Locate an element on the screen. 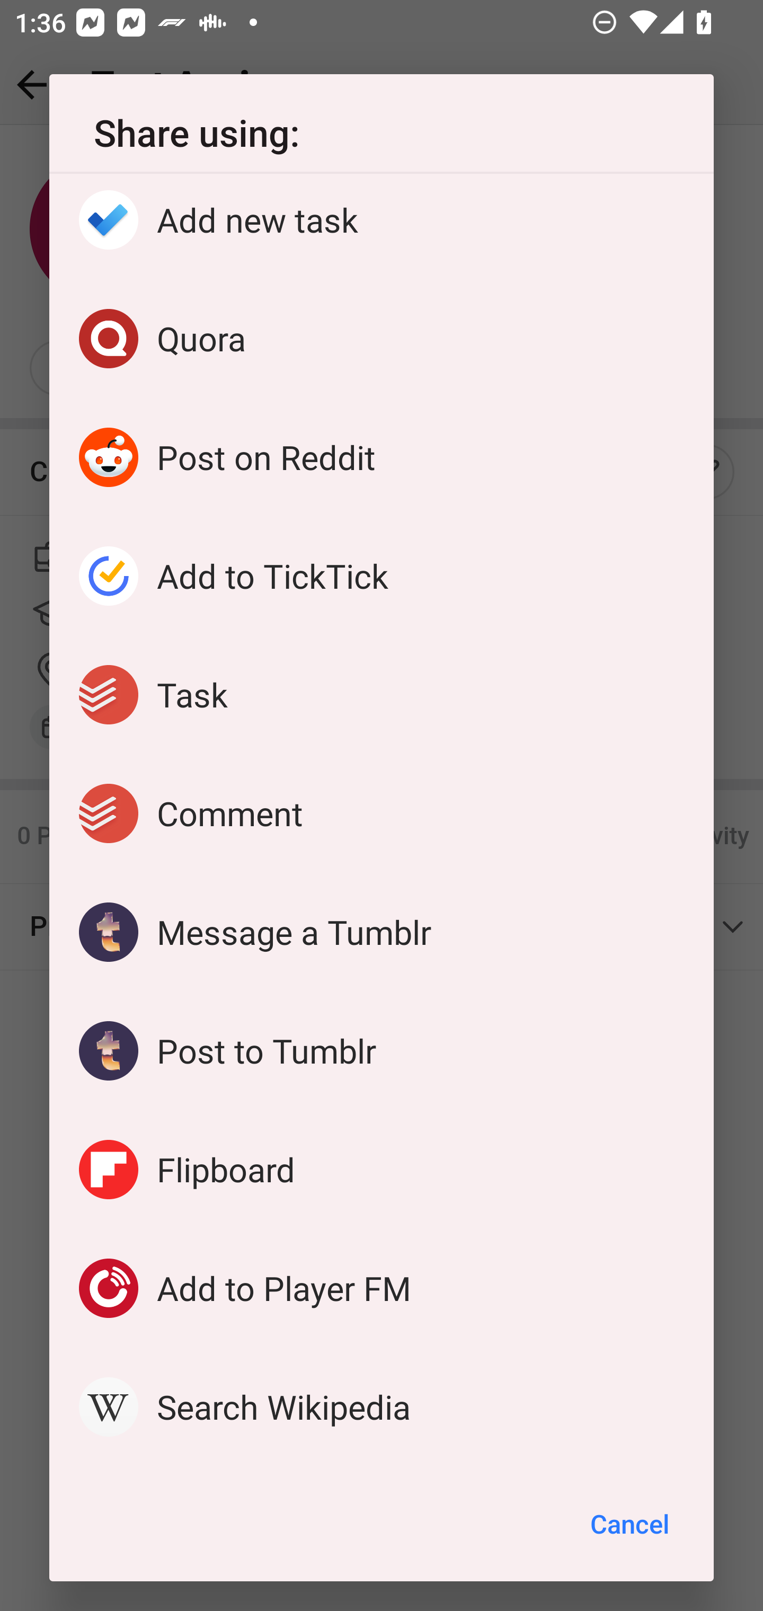 This screenshot has height=1611, width=763. Comment is located at coordinates (381, 813).